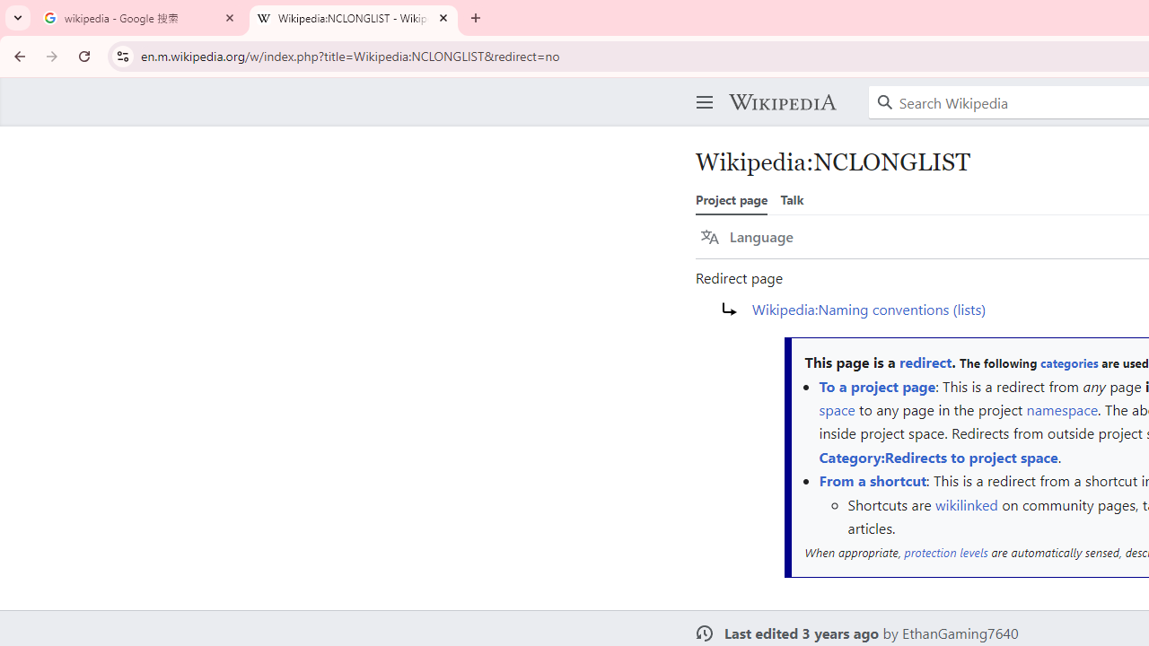  Describe the element at coordinates (732, 199) in the screenshot. I see `Project page` at that location.